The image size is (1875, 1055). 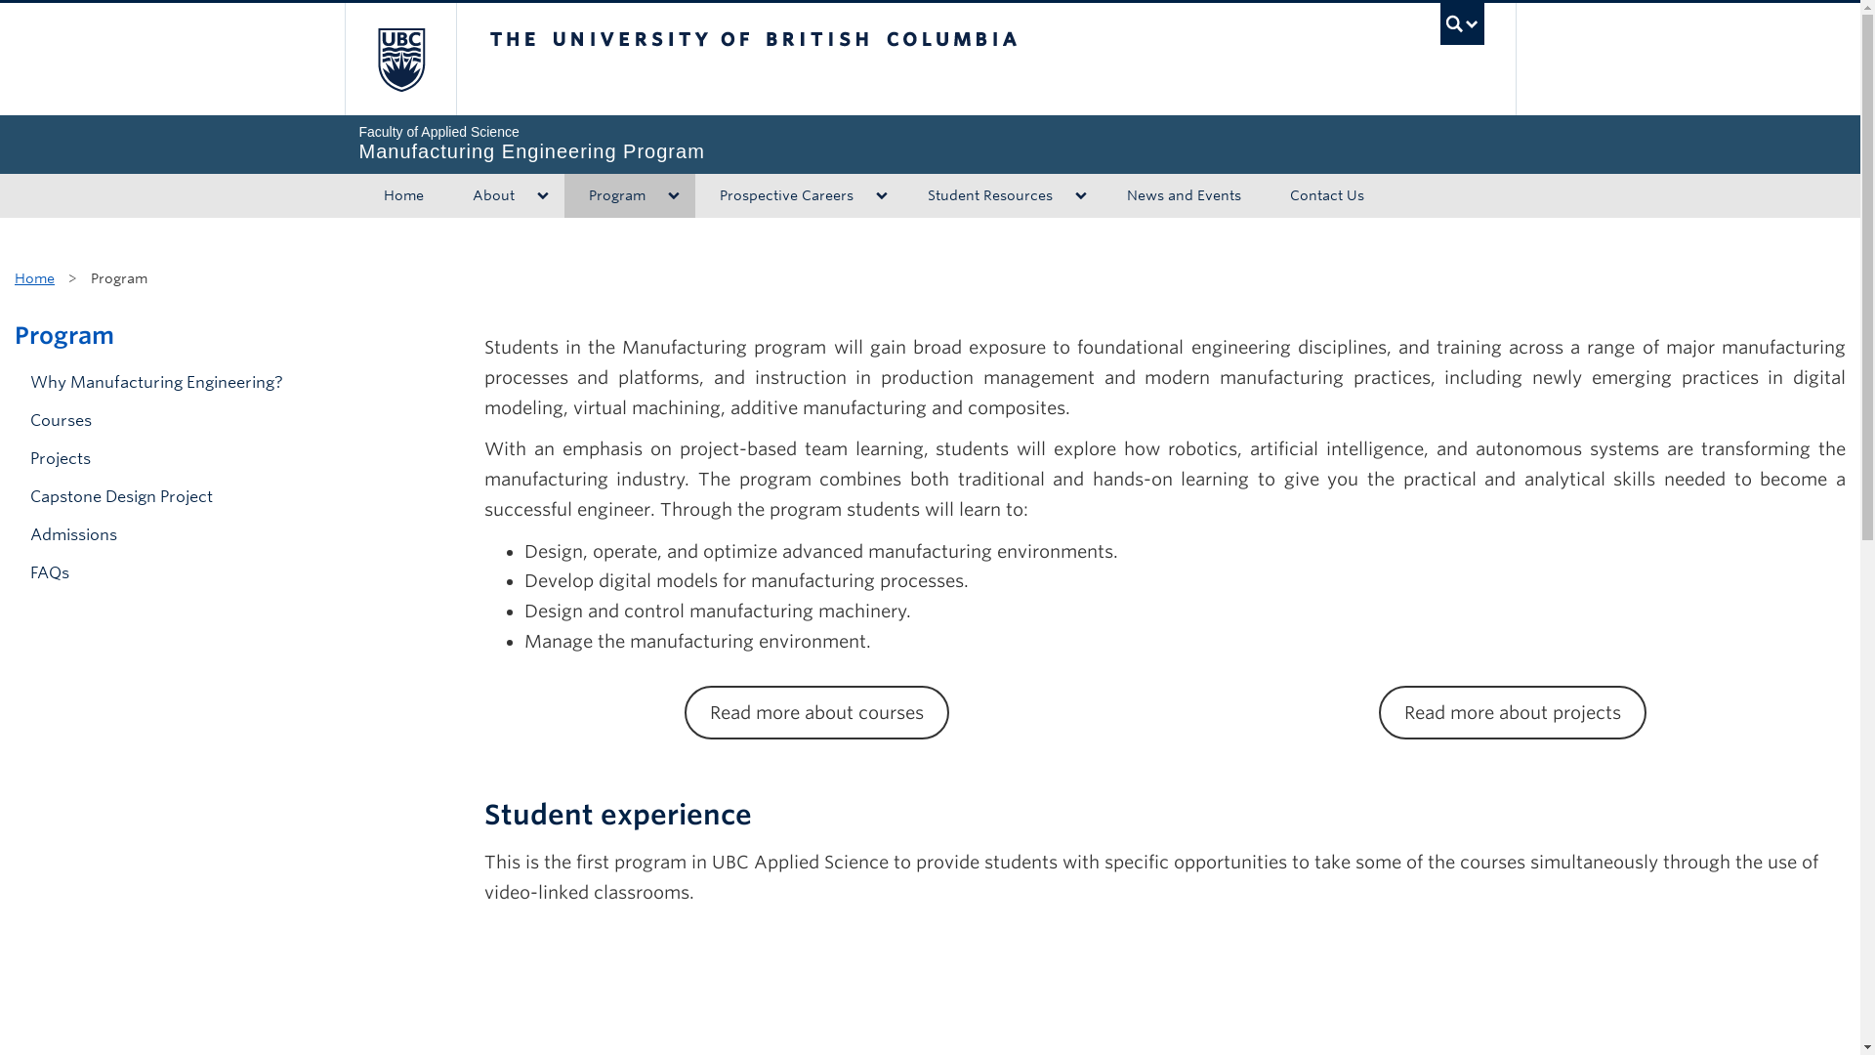 I want to click on Manufacturing Engineering: Student Experience, so click(x=1327, y=195).